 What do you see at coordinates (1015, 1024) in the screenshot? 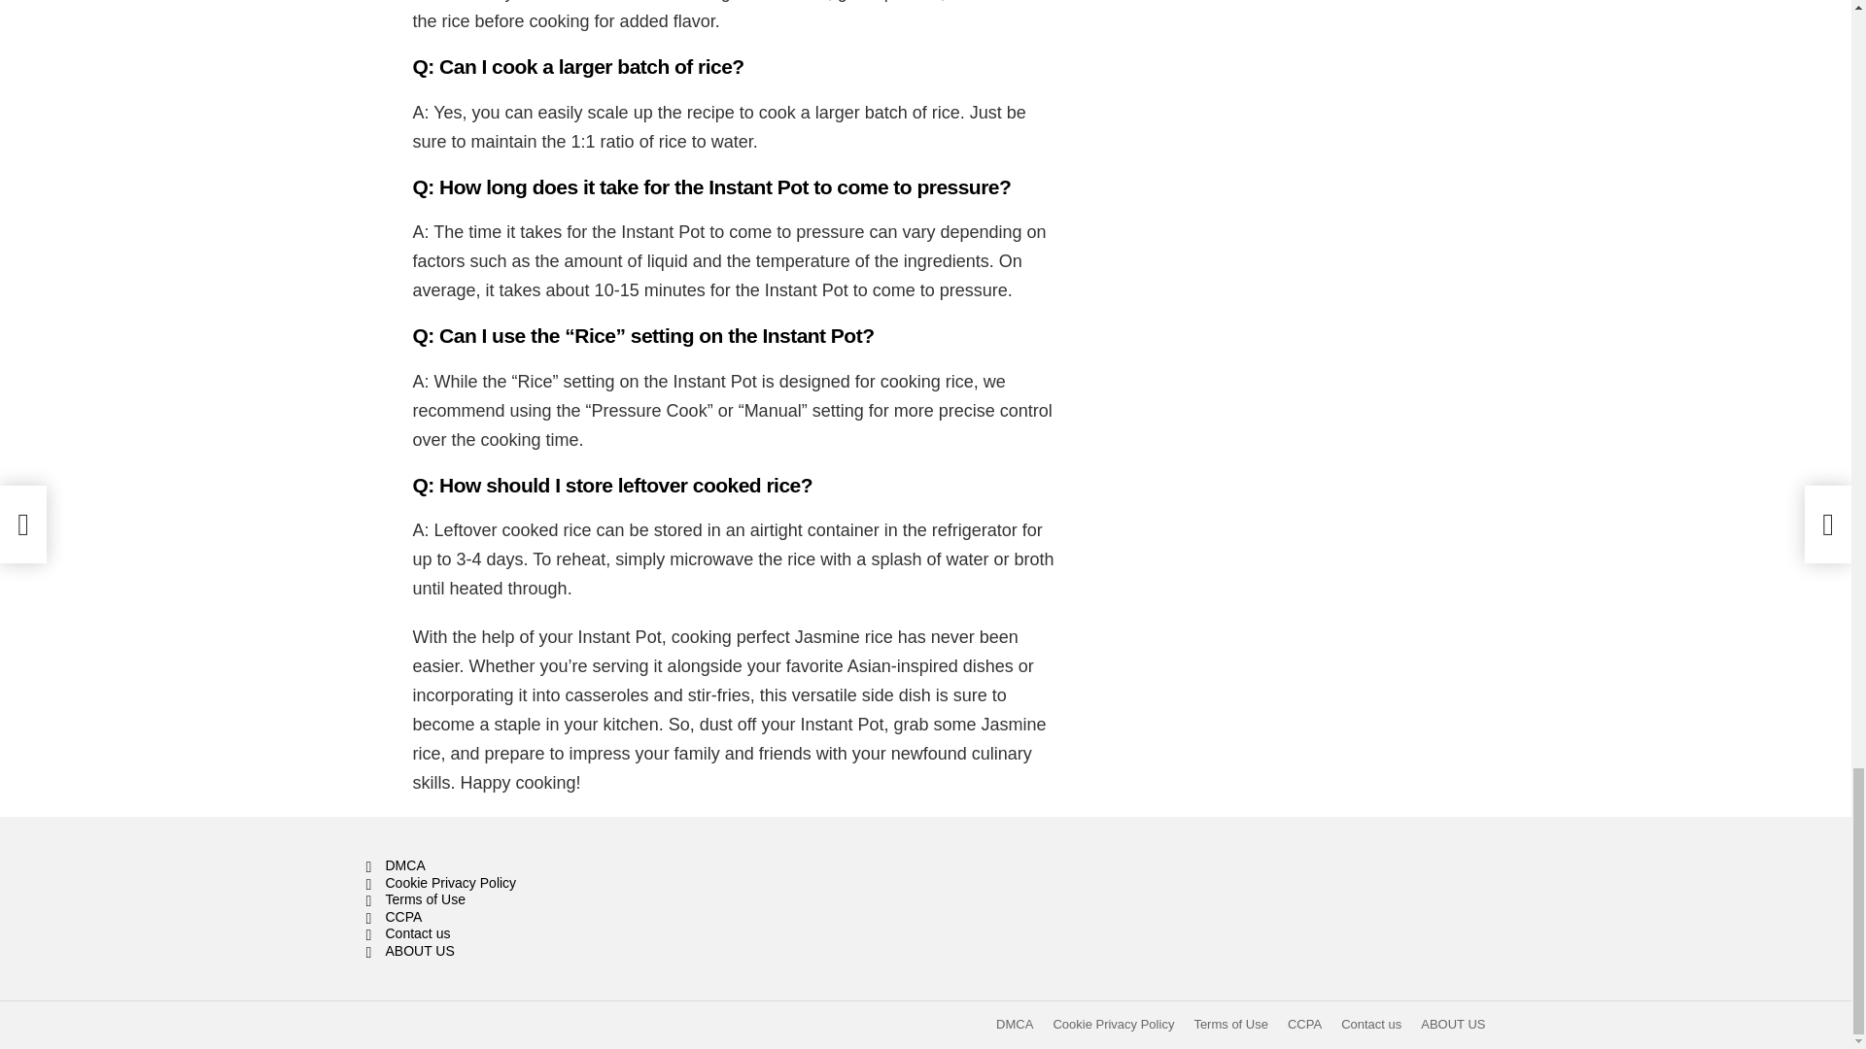
I see `DMCA` at bounding box center [1015, 1024].